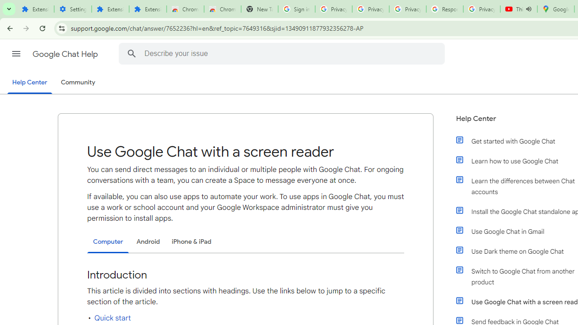  Describe the element at coordinates (191, 241) in the screenshot. I see `iPhone & iPad` at that location.